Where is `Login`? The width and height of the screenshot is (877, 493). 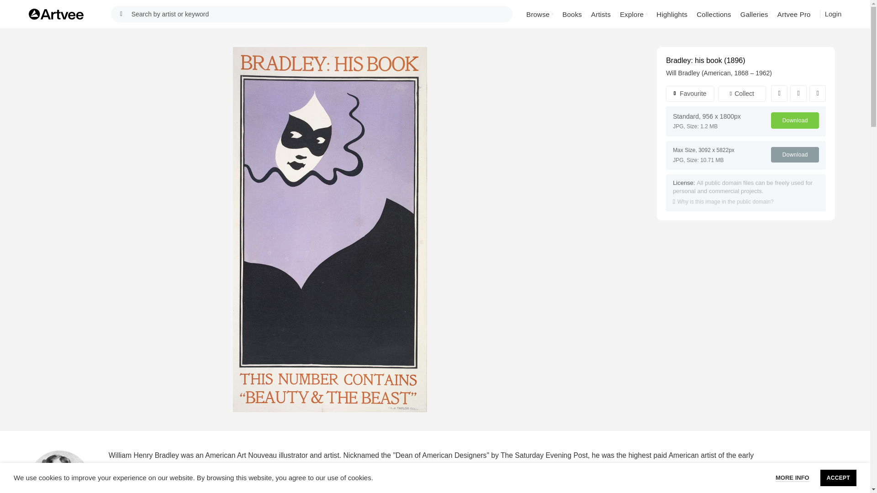
Login is located at coordinates (833, 14).